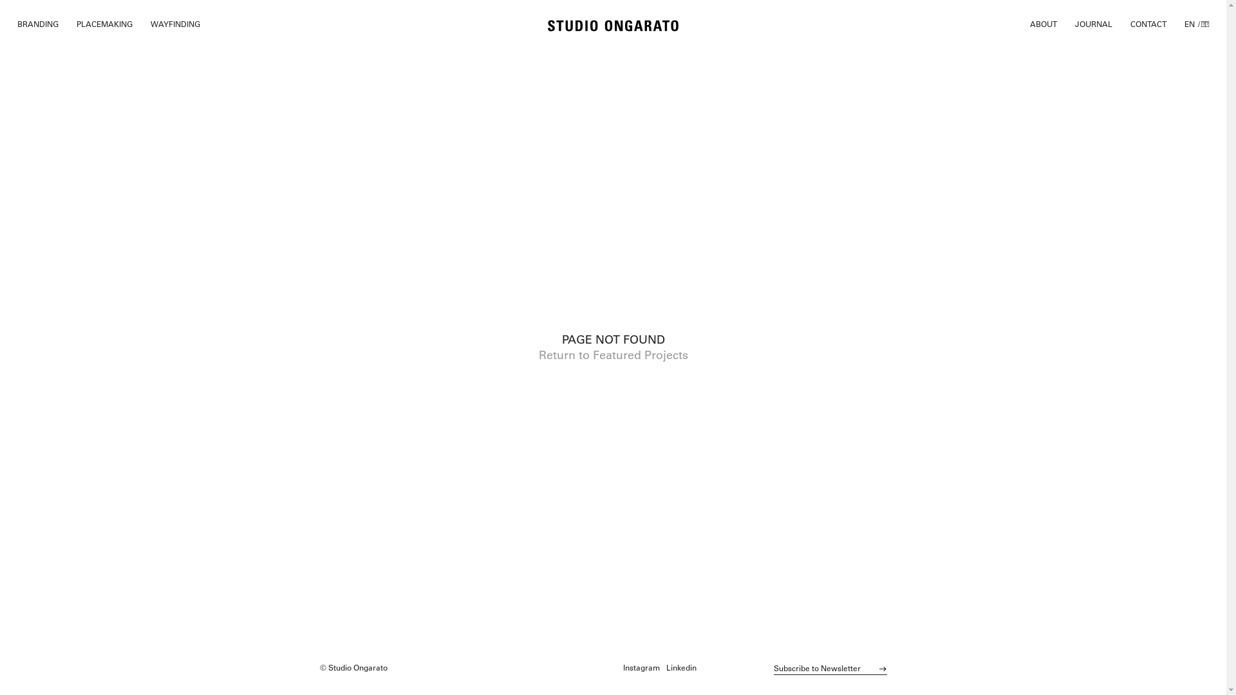  What do you see at coordinates (1190, 24) in the screenshot?
I see `EN` at bounding box center [1190, 24].